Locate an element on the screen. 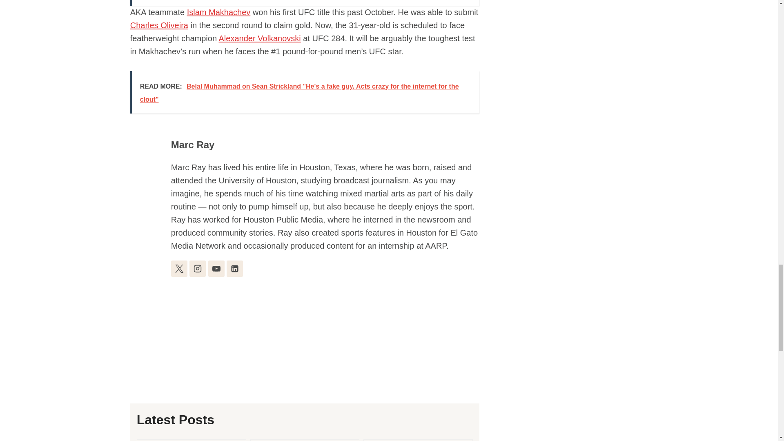  Charles Oliveira is located at coordinates (159, 25).